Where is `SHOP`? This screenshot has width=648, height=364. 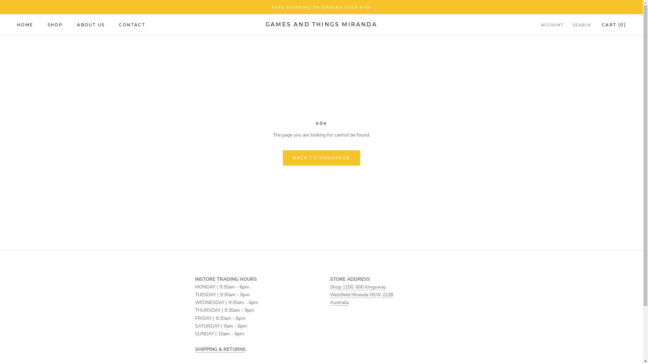 SHOP is located at coordinates (55, 25).